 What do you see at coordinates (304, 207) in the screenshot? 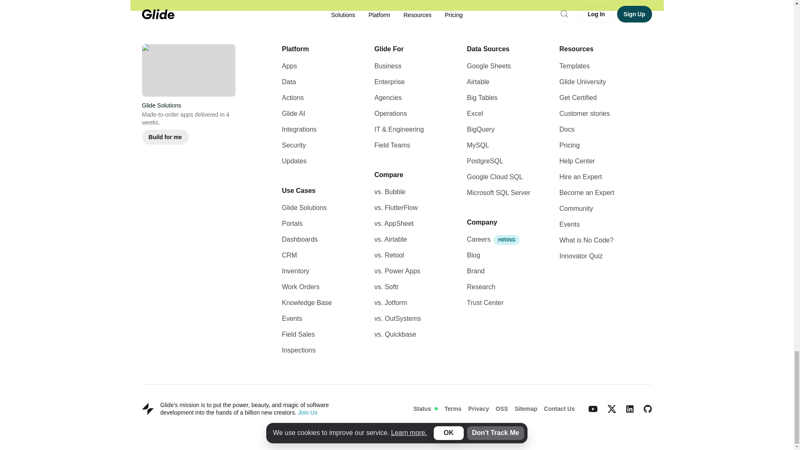
I see `Glide Solutions` at bounding box center [304, 207].